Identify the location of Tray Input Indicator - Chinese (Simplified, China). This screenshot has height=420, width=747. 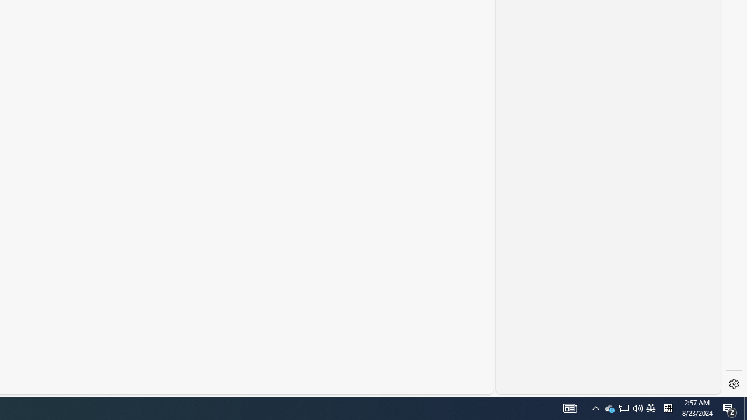
(609, 408).